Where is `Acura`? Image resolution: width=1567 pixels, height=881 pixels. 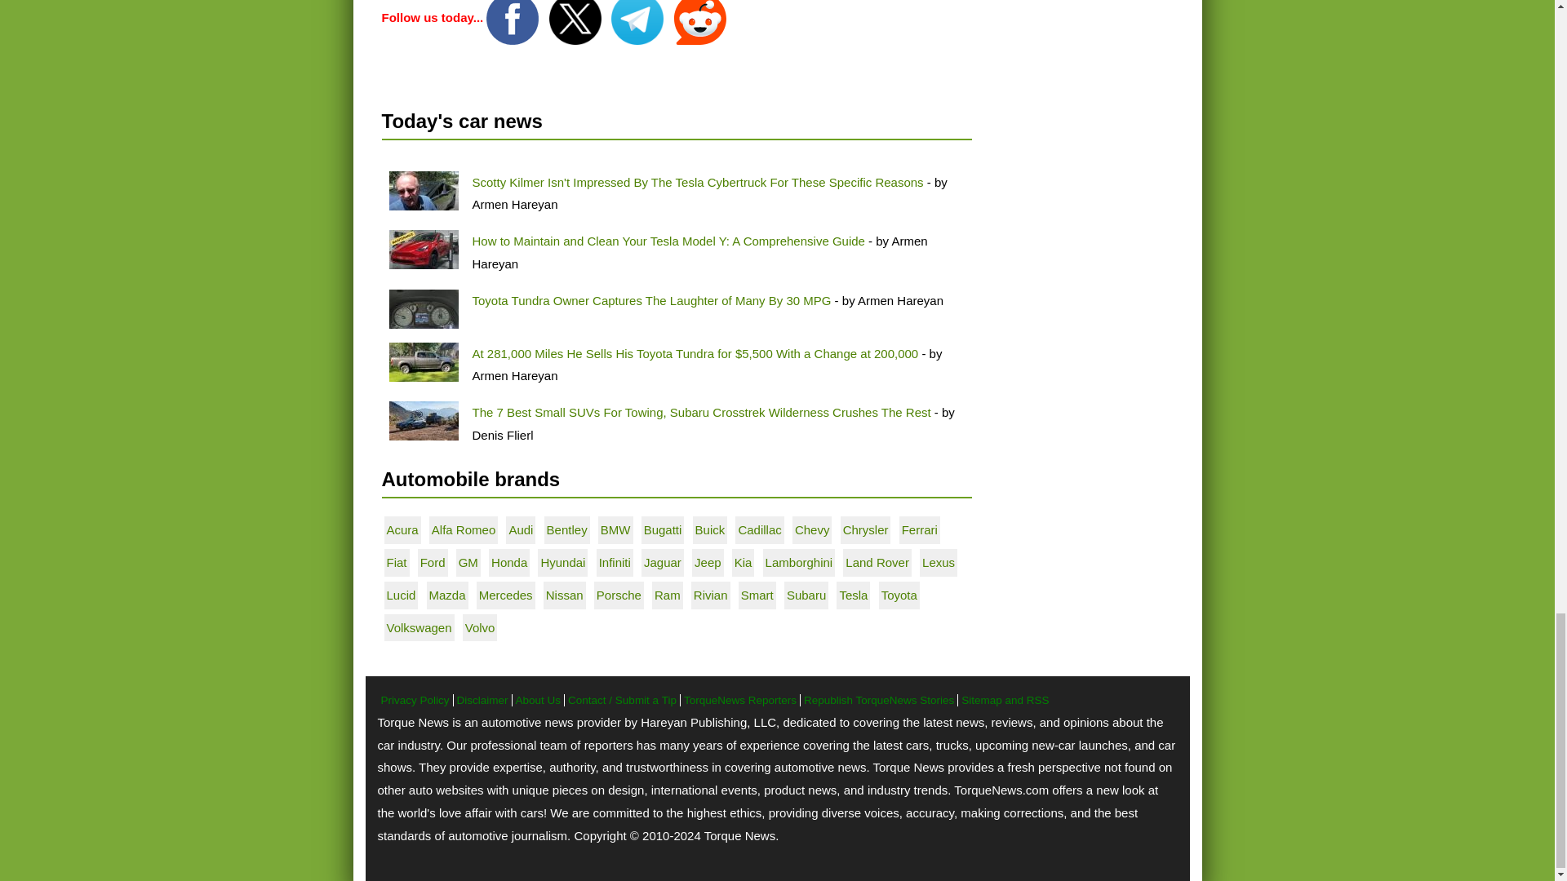 Acura is located at coordinates (402, 529).